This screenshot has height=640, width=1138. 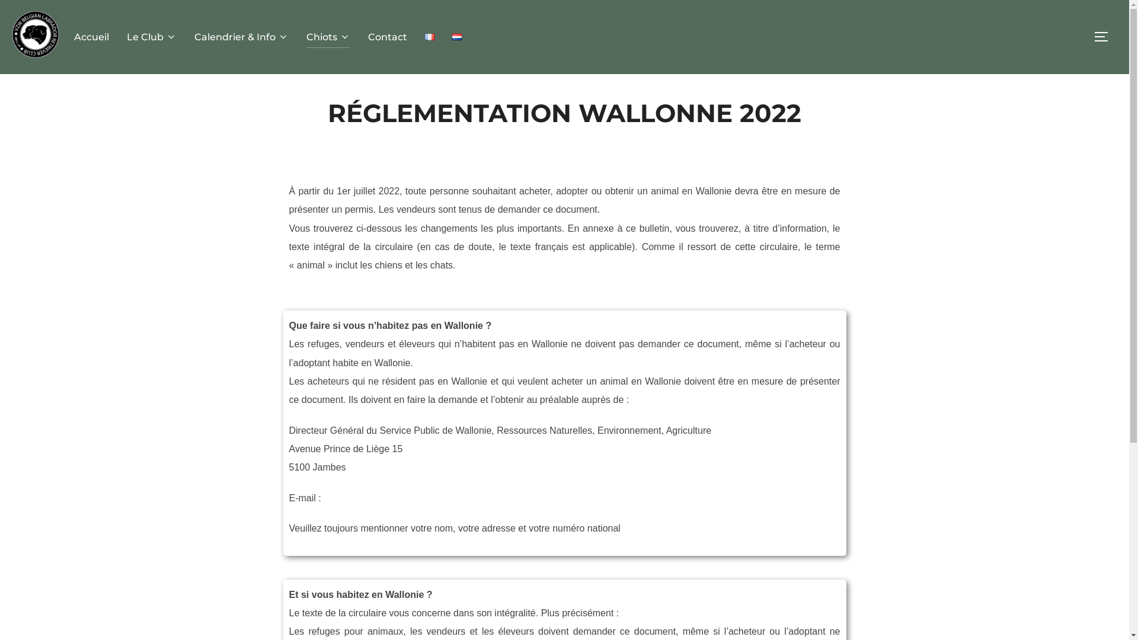 I want to click on Chiots, so click(x=328, y=37).